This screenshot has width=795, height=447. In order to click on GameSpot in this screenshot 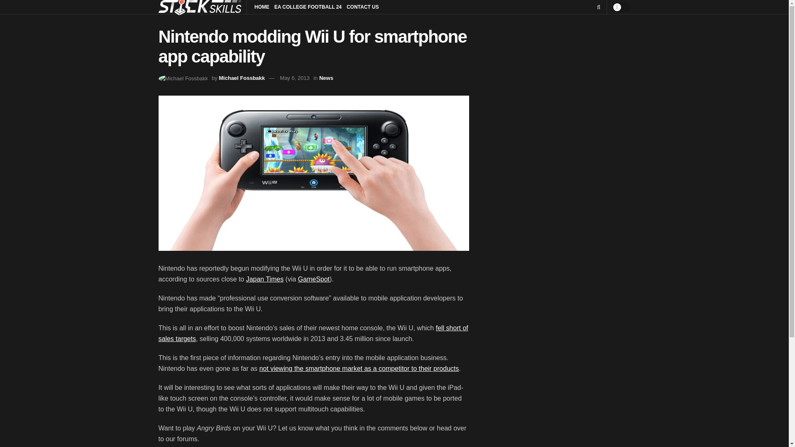, I will do `click(314, 279)`.